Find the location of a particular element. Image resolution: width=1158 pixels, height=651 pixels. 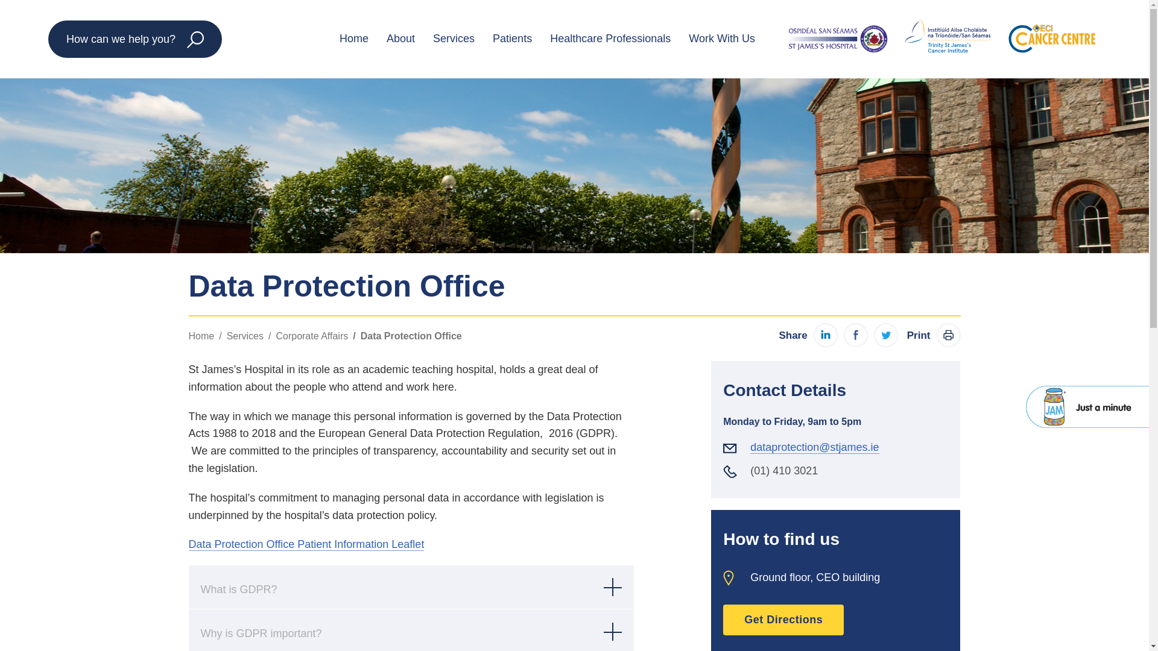

Home is located at coordinates (353, 39).